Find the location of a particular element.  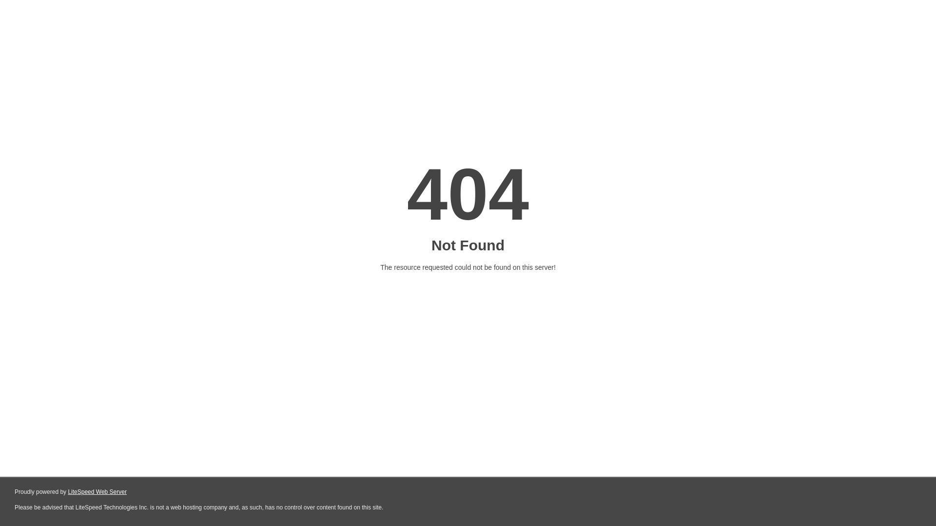

LiteSpeed Web Server is located at coordinates (97, 492).